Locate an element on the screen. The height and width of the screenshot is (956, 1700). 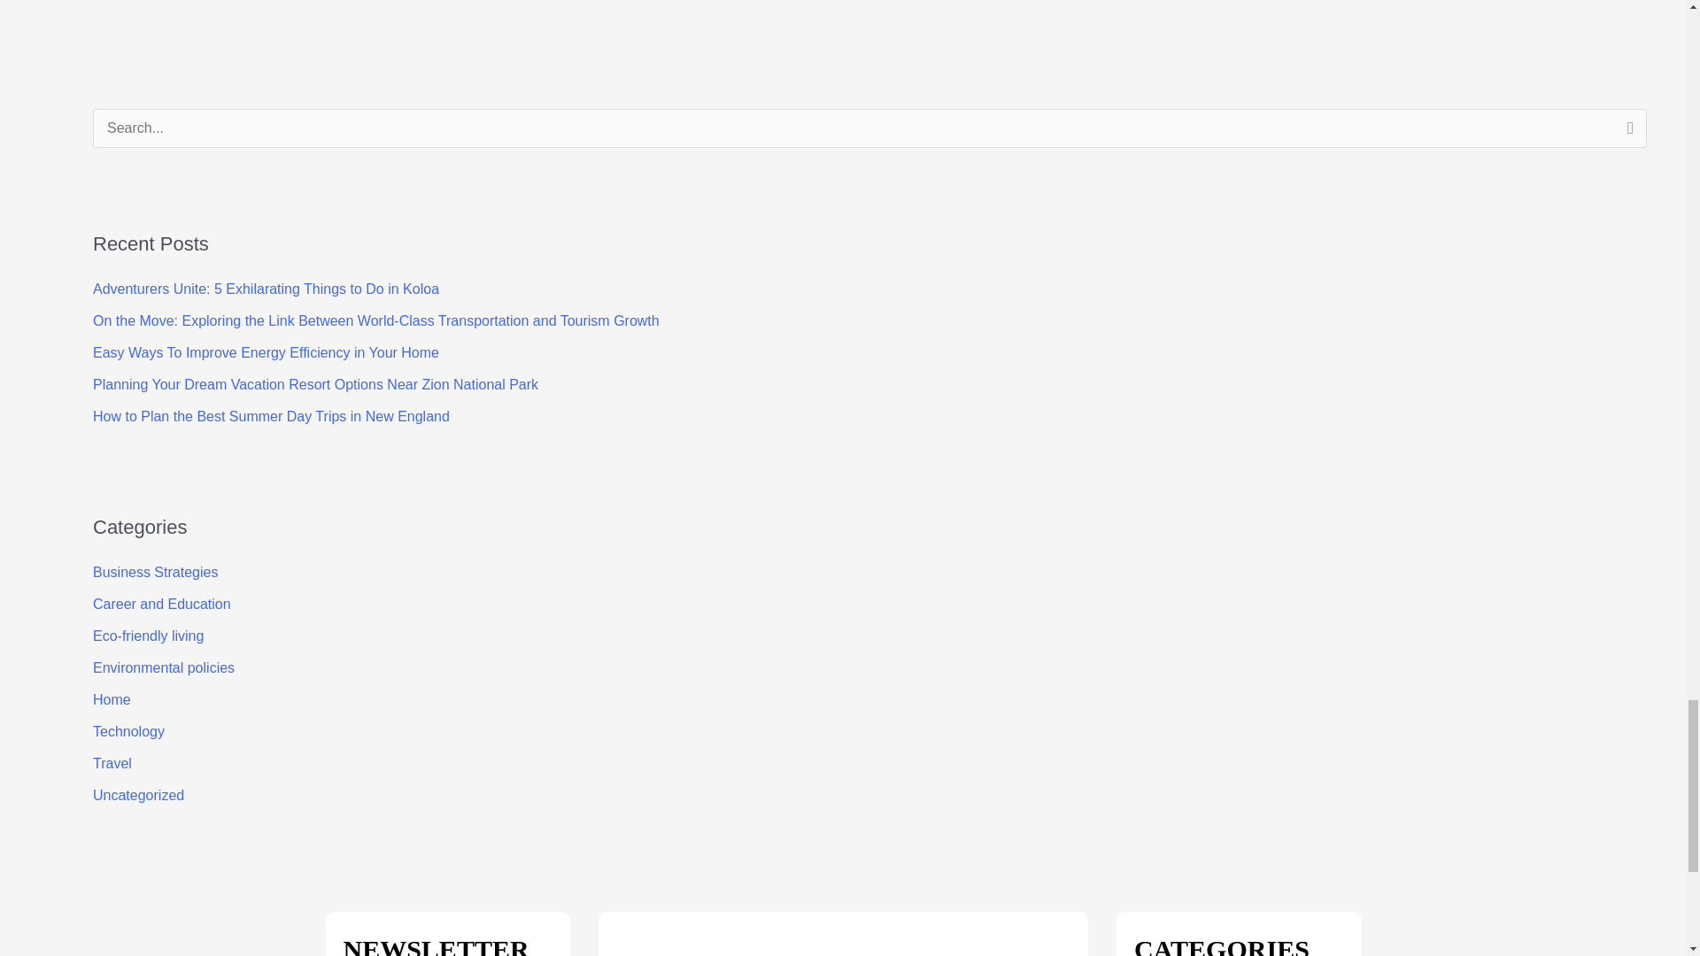
Adventurers Unite: 5 Exhilarating Things to Do in Koloa is located at coordinates (266, 289).